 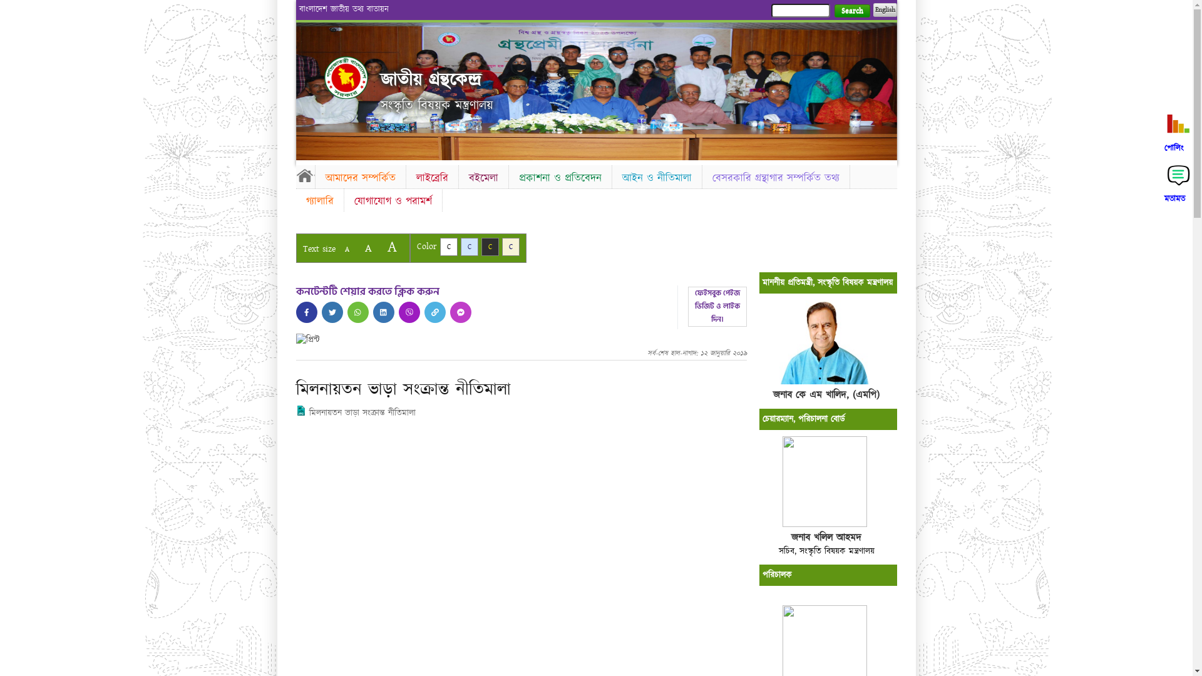 What do you see at coordinates (851, 11) in the screenshot?
I see `Search` at bounding box center [851, 11].